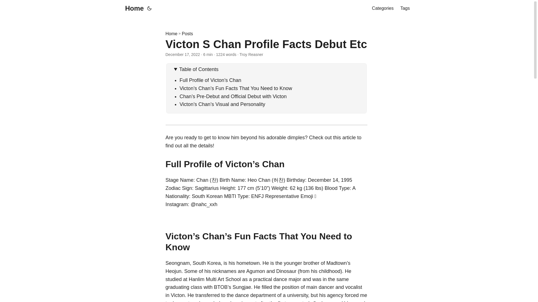 The width and height of the screenshot is (538, 302). I want to click on Home, so click(133, 8).